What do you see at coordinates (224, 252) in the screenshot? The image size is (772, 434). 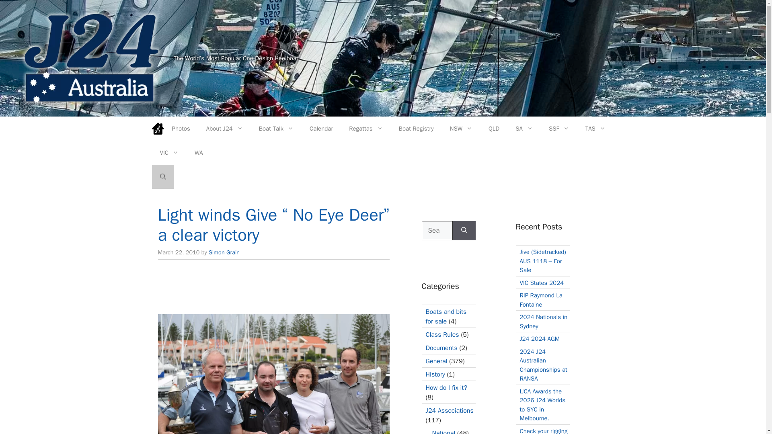 I see `View all posts by Simon Grain` at bounding box center [224, 252].